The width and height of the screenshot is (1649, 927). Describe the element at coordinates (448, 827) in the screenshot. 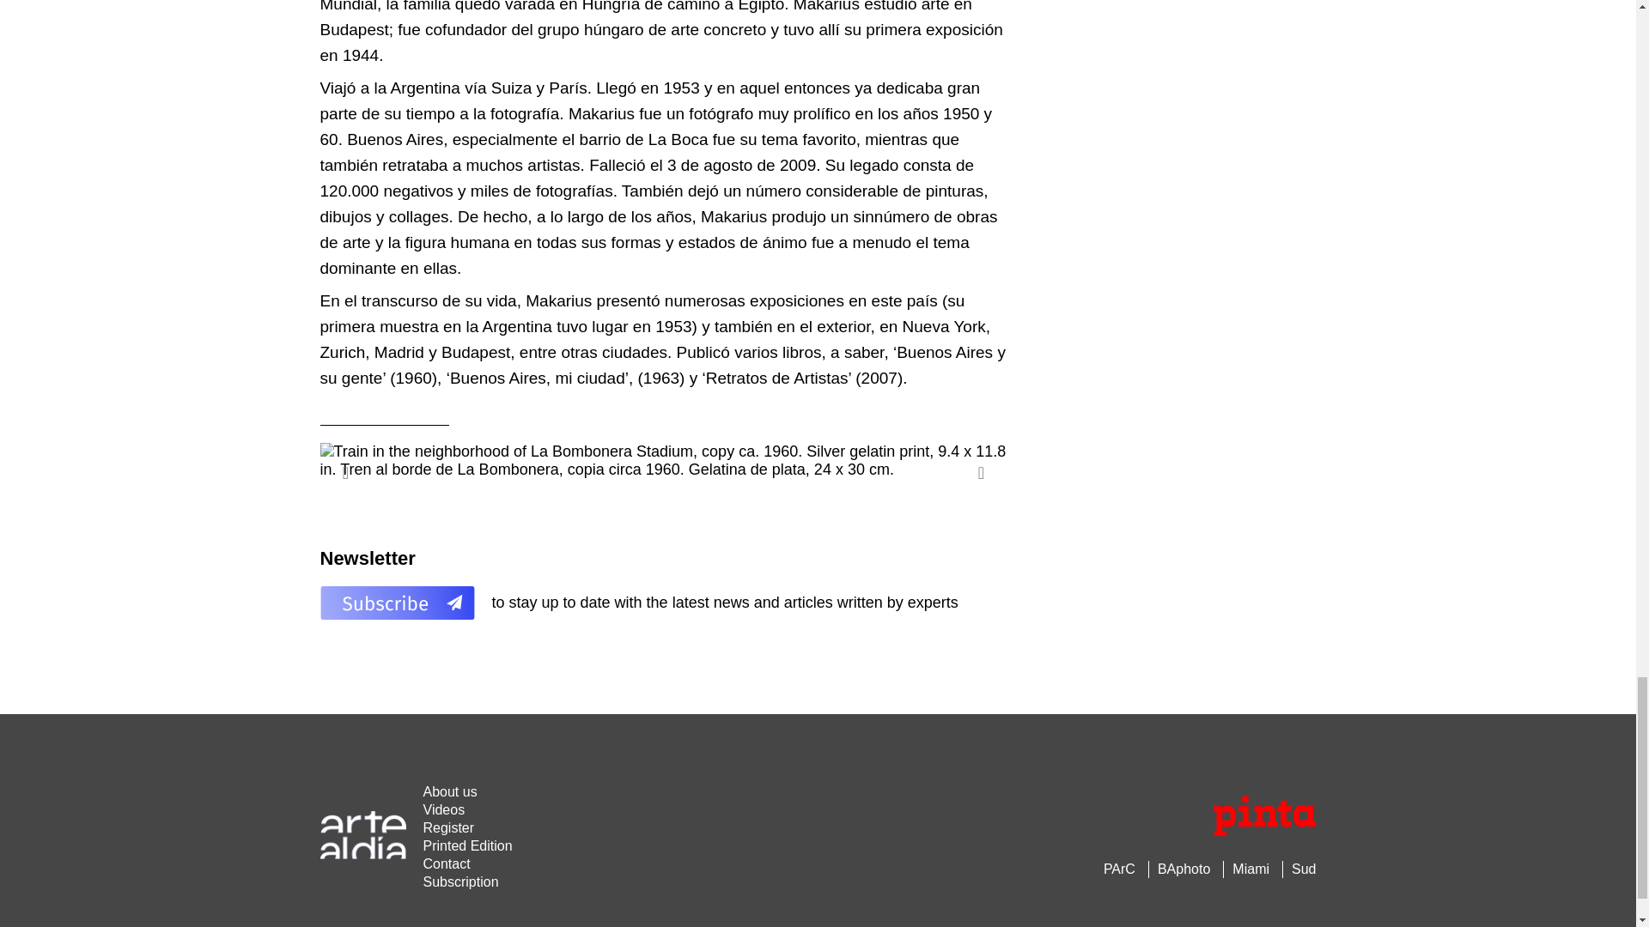

I see `Register` at that location.